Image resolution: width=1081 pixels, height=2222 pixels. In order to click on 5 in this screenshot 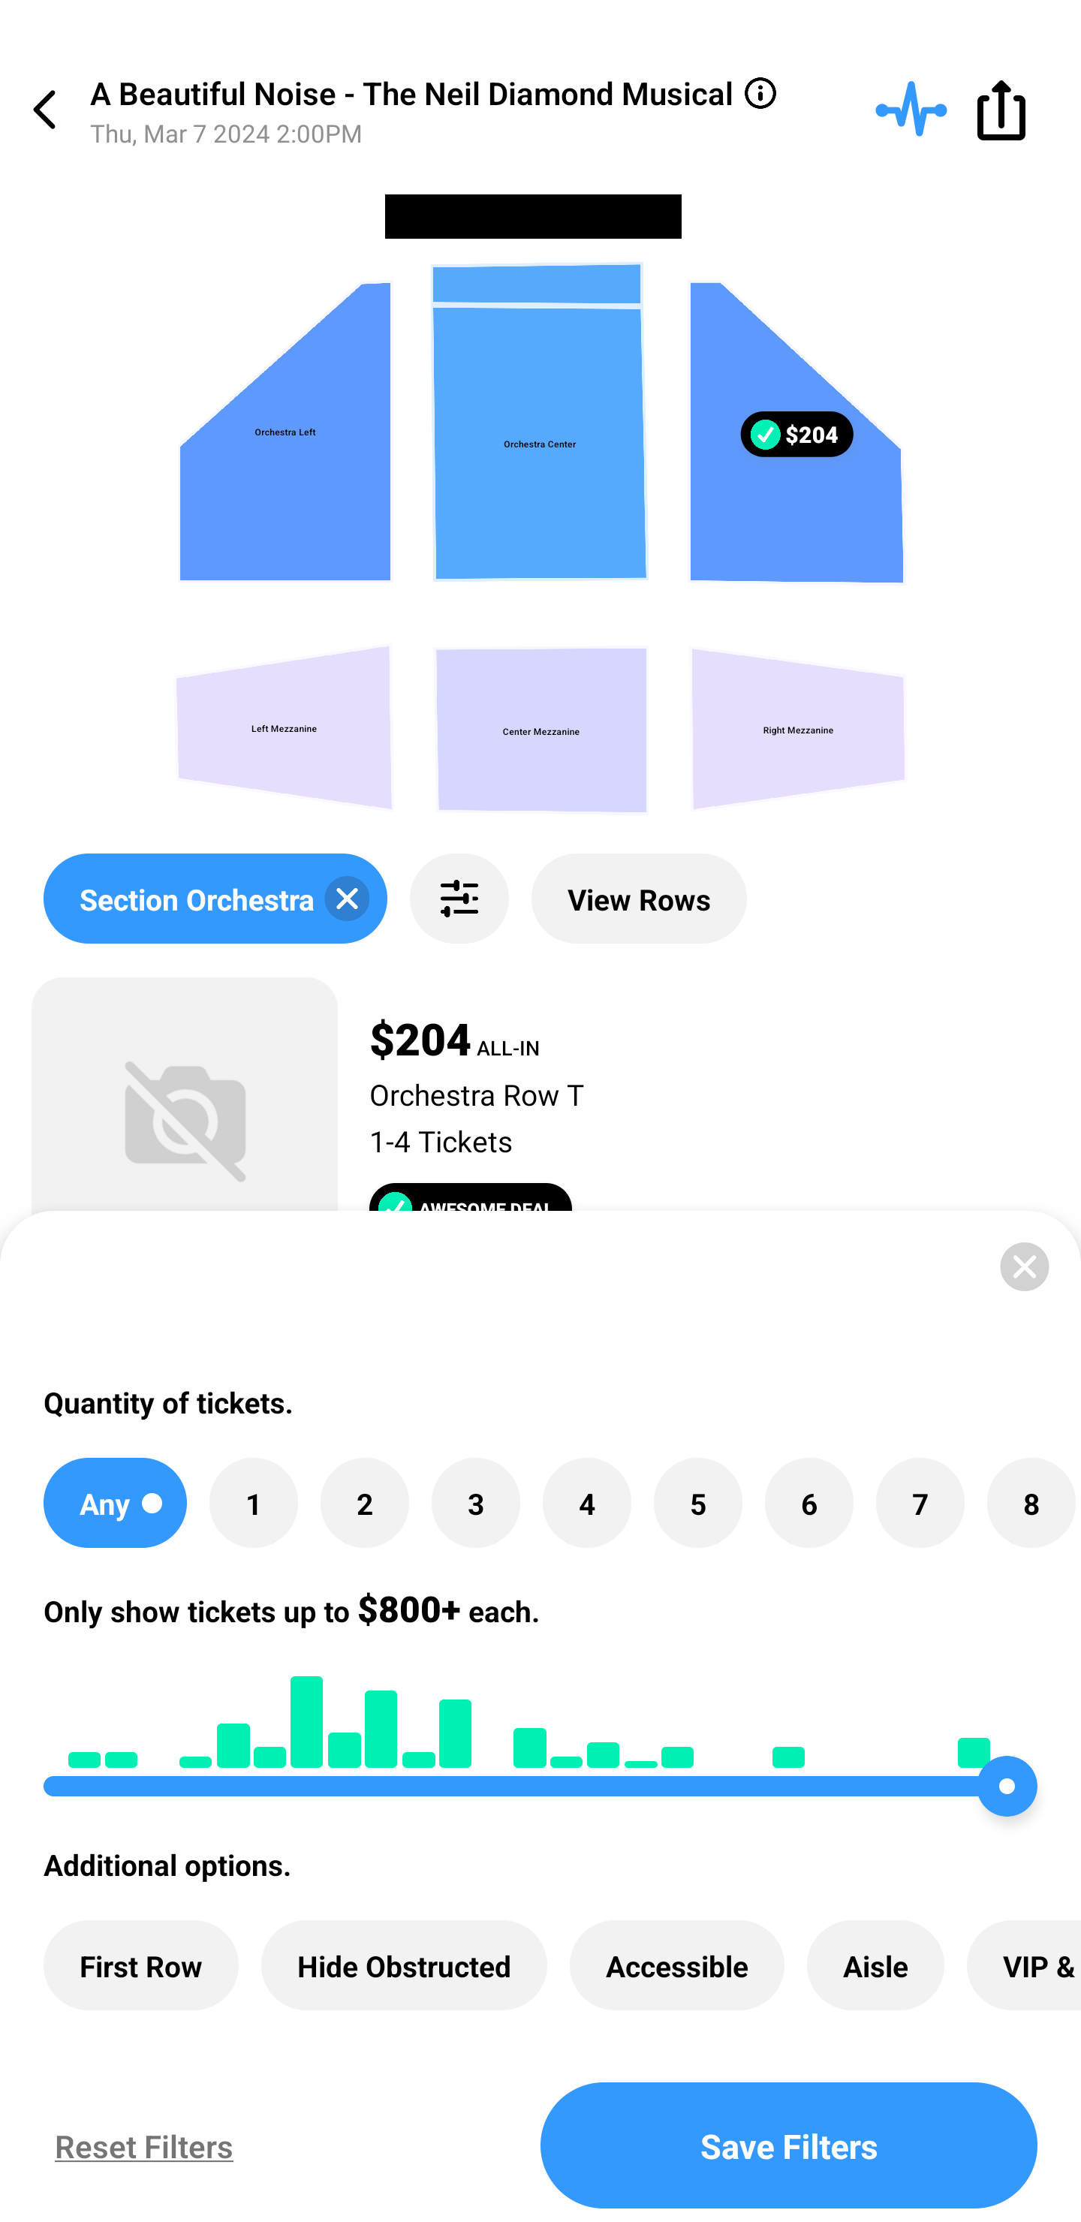, I will do `click(698, 1503)`.